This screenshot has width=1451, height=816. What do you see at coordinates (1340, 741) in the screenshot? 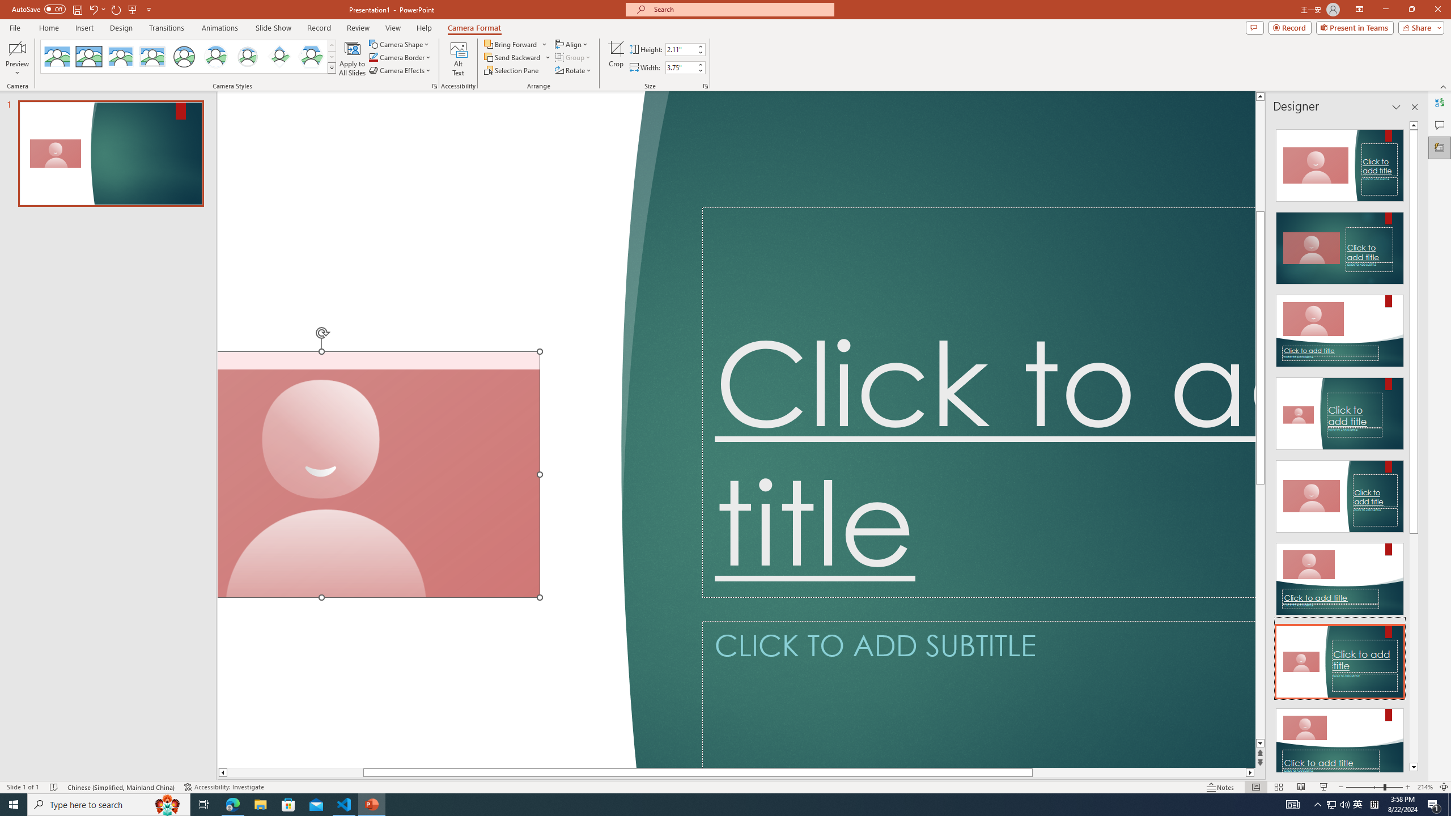
I see `Design Idea` at bounding box center [1340, 741].